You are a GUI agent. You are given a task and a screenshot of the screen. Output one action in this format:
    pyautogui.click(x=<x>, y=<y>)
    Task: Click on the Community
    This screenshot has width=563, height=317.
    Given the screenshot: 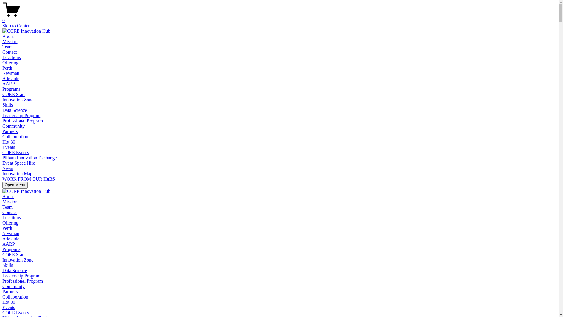 What is the action you would take?
    pyautogui.click(x=13, y=286)
    